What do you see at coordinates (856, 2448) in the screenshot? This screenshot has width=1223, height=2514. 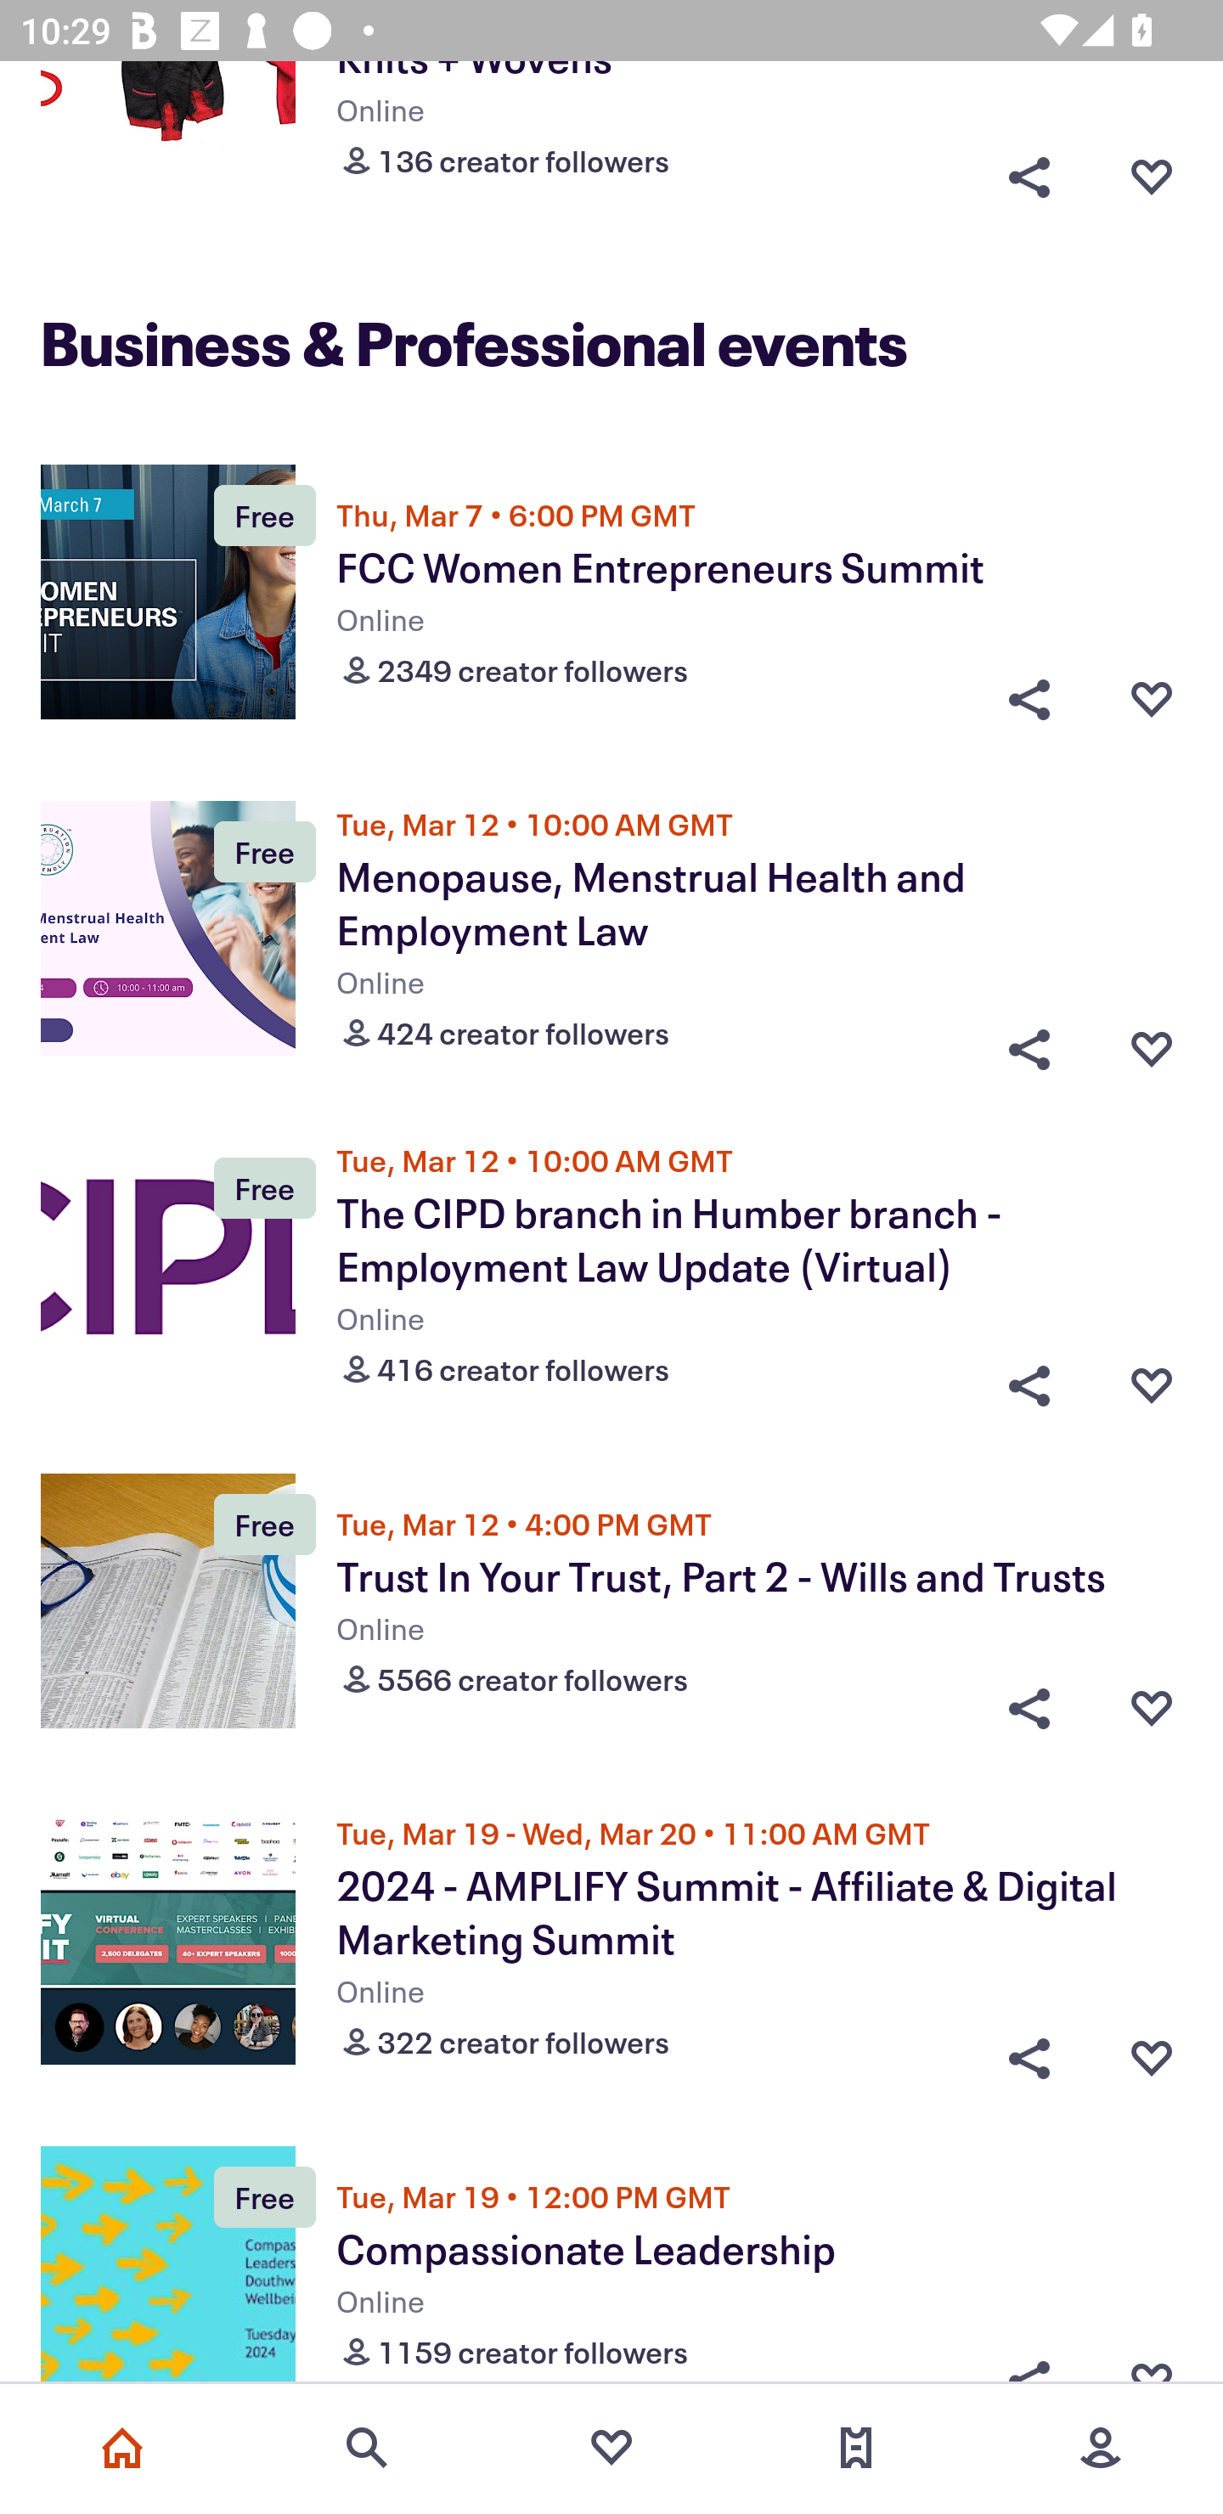 I see `Tickets` at bounding box center [856, 2448].